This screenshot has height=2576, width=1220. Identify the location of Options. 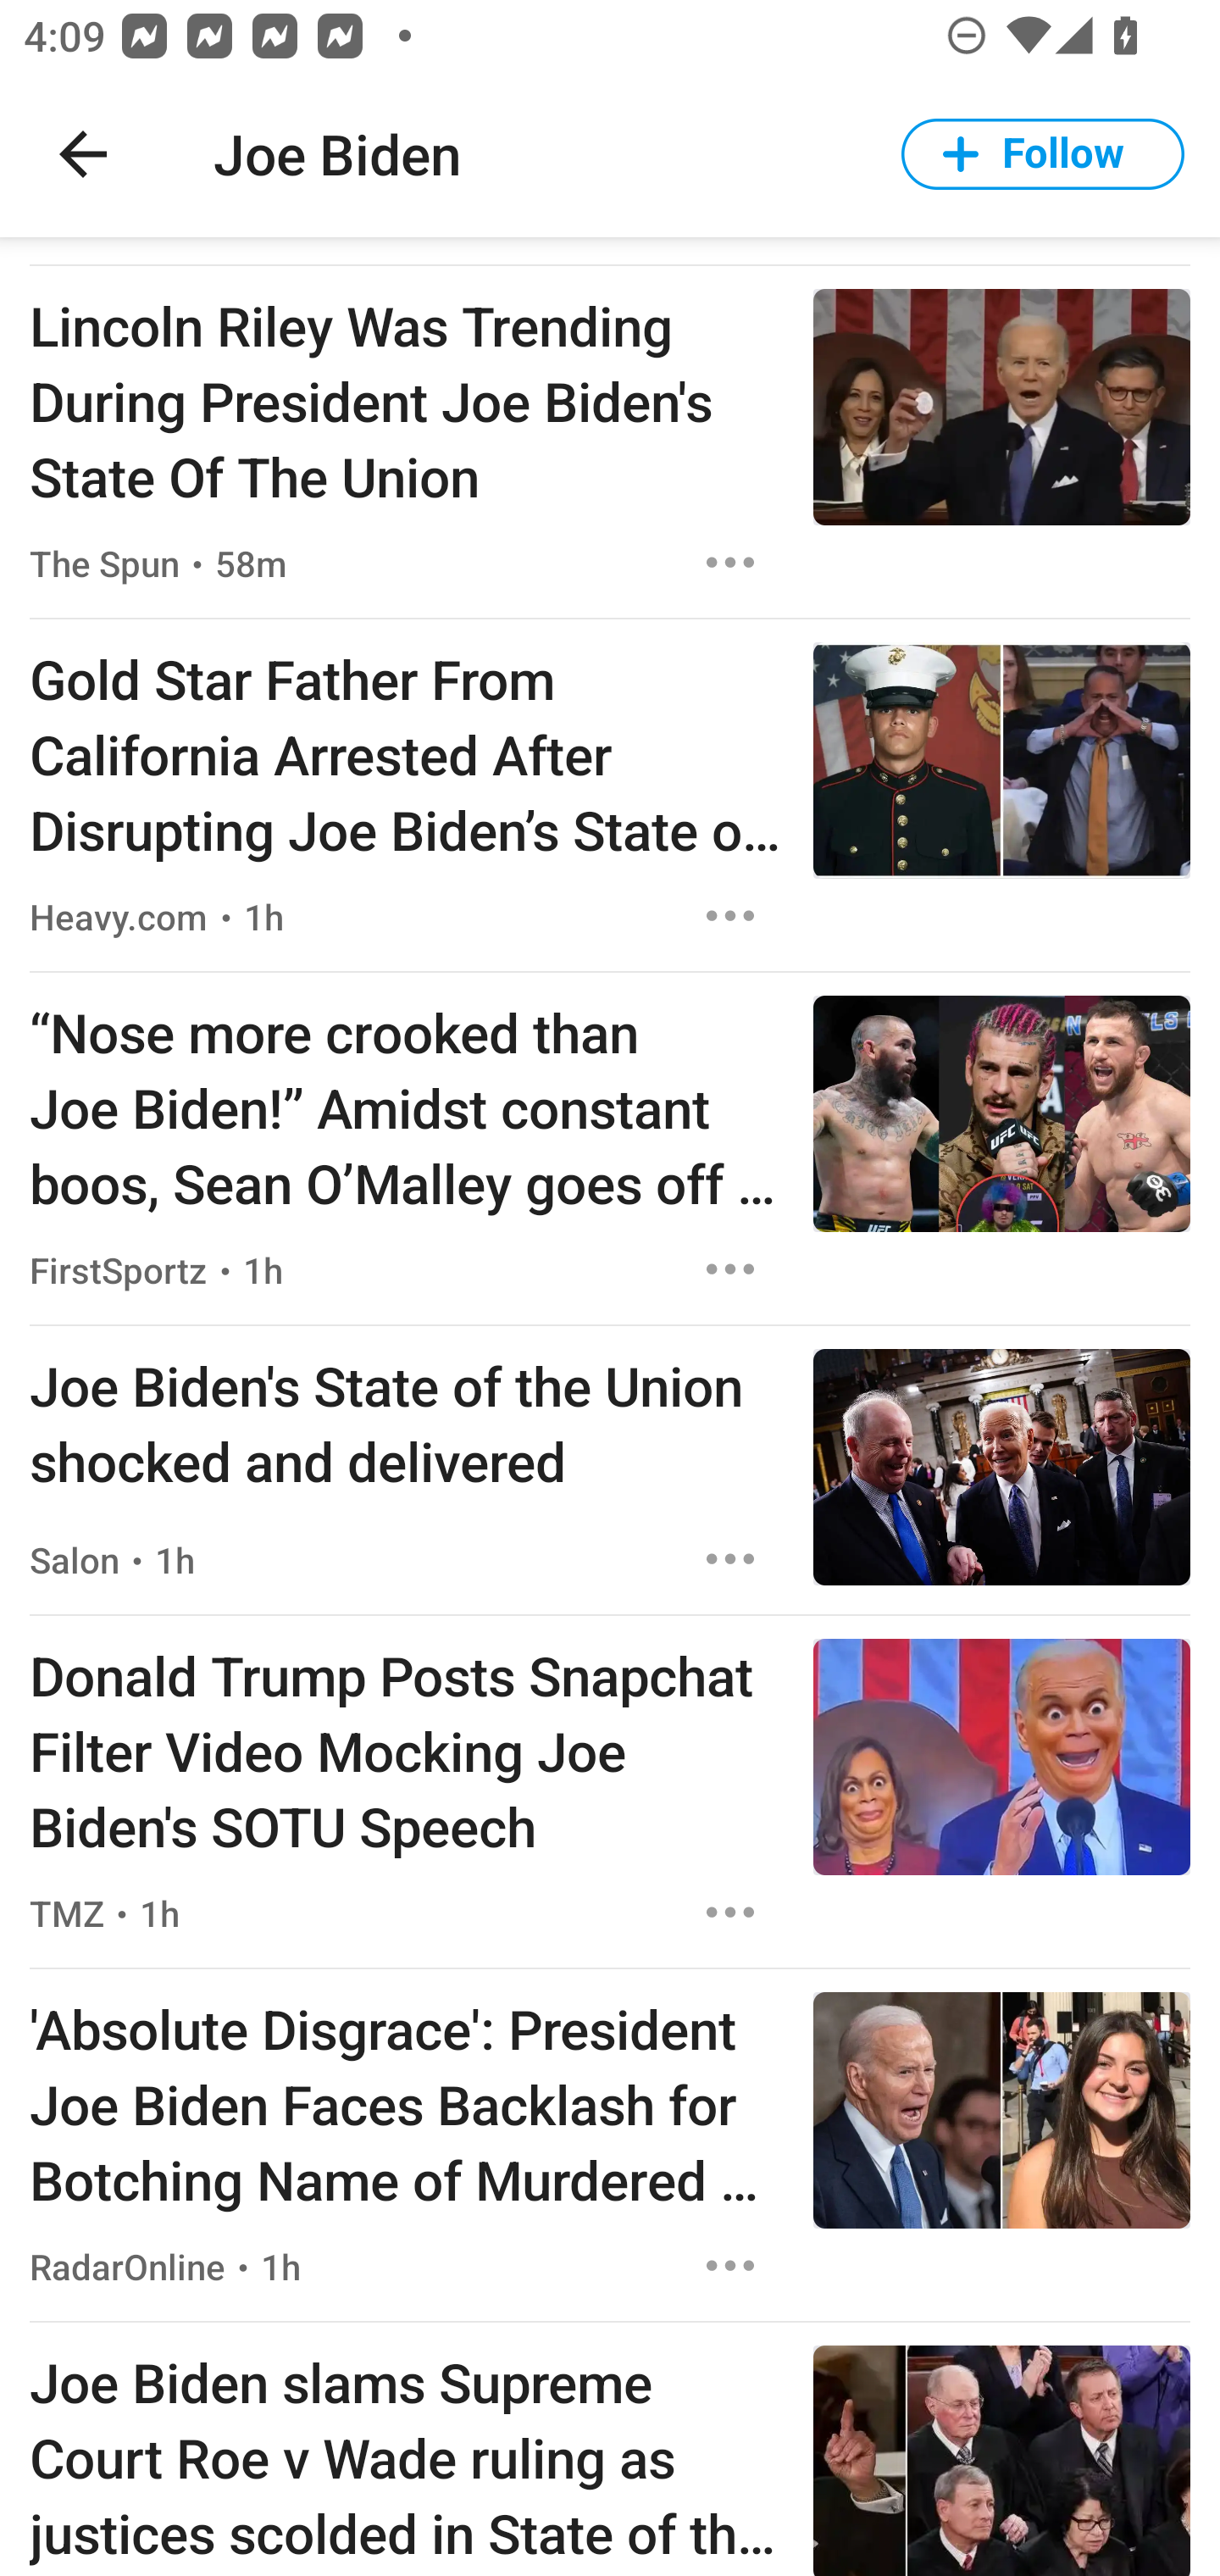
(730, 915).